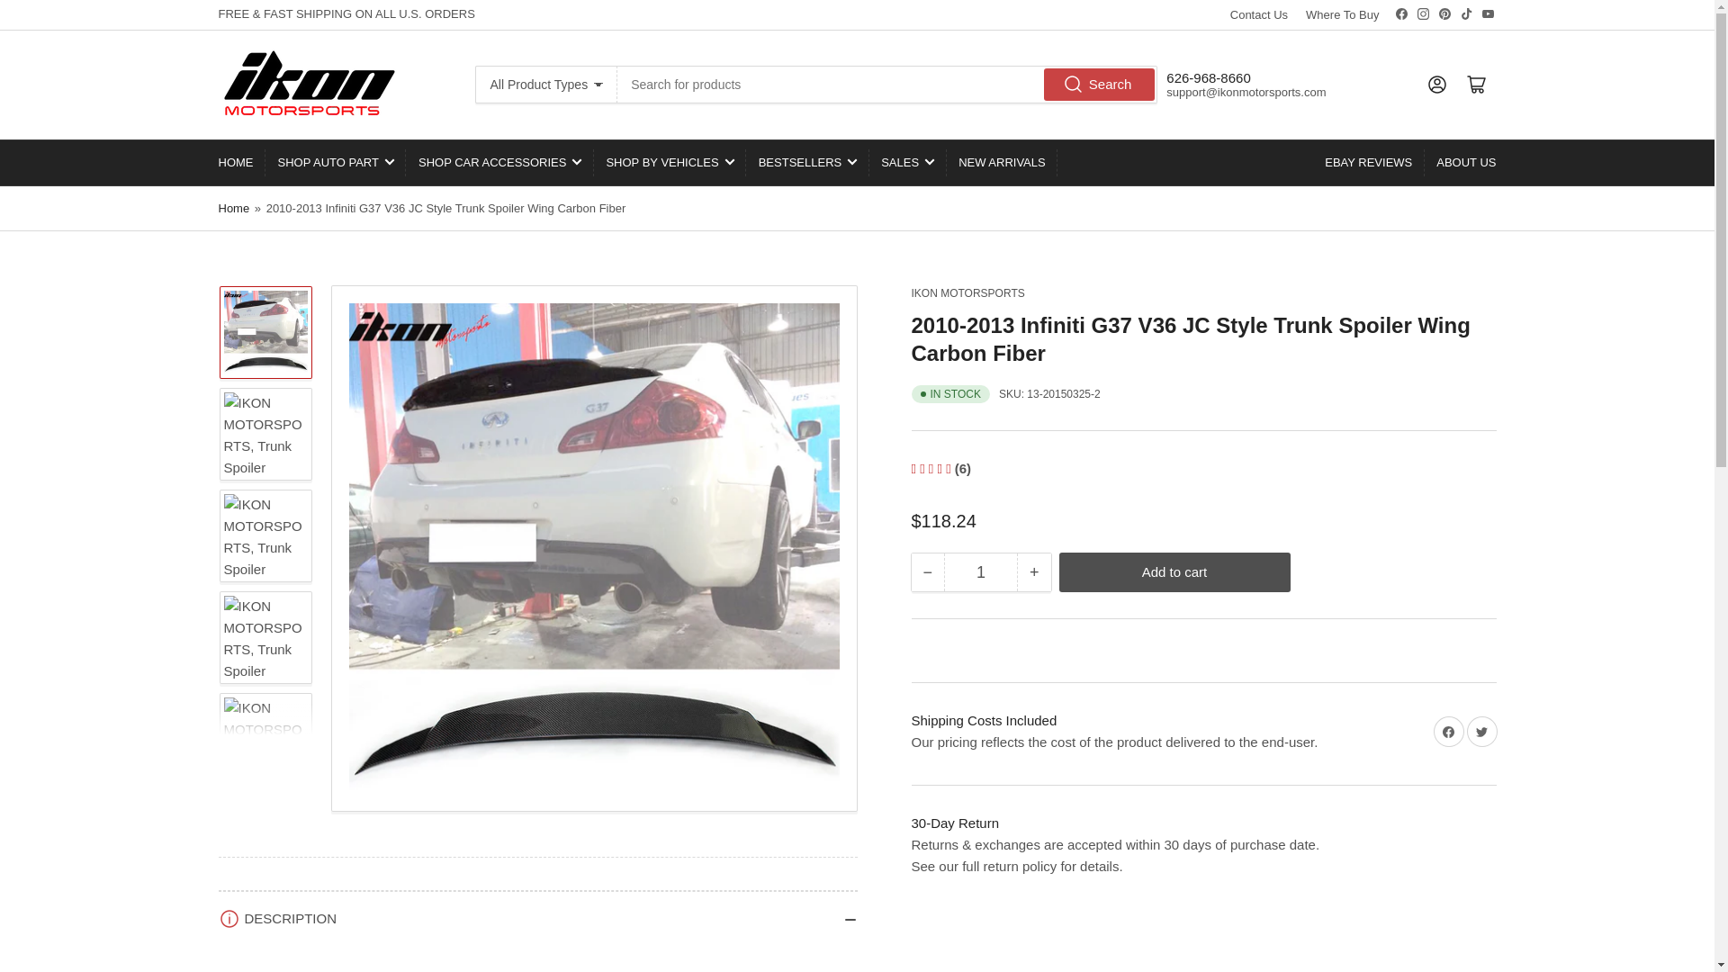 The image size is (1728, 972). What do you see at coordinates (967, 292) in the screenshot?
I see `Ikon Motorsports` at bounding box center [967, 292].